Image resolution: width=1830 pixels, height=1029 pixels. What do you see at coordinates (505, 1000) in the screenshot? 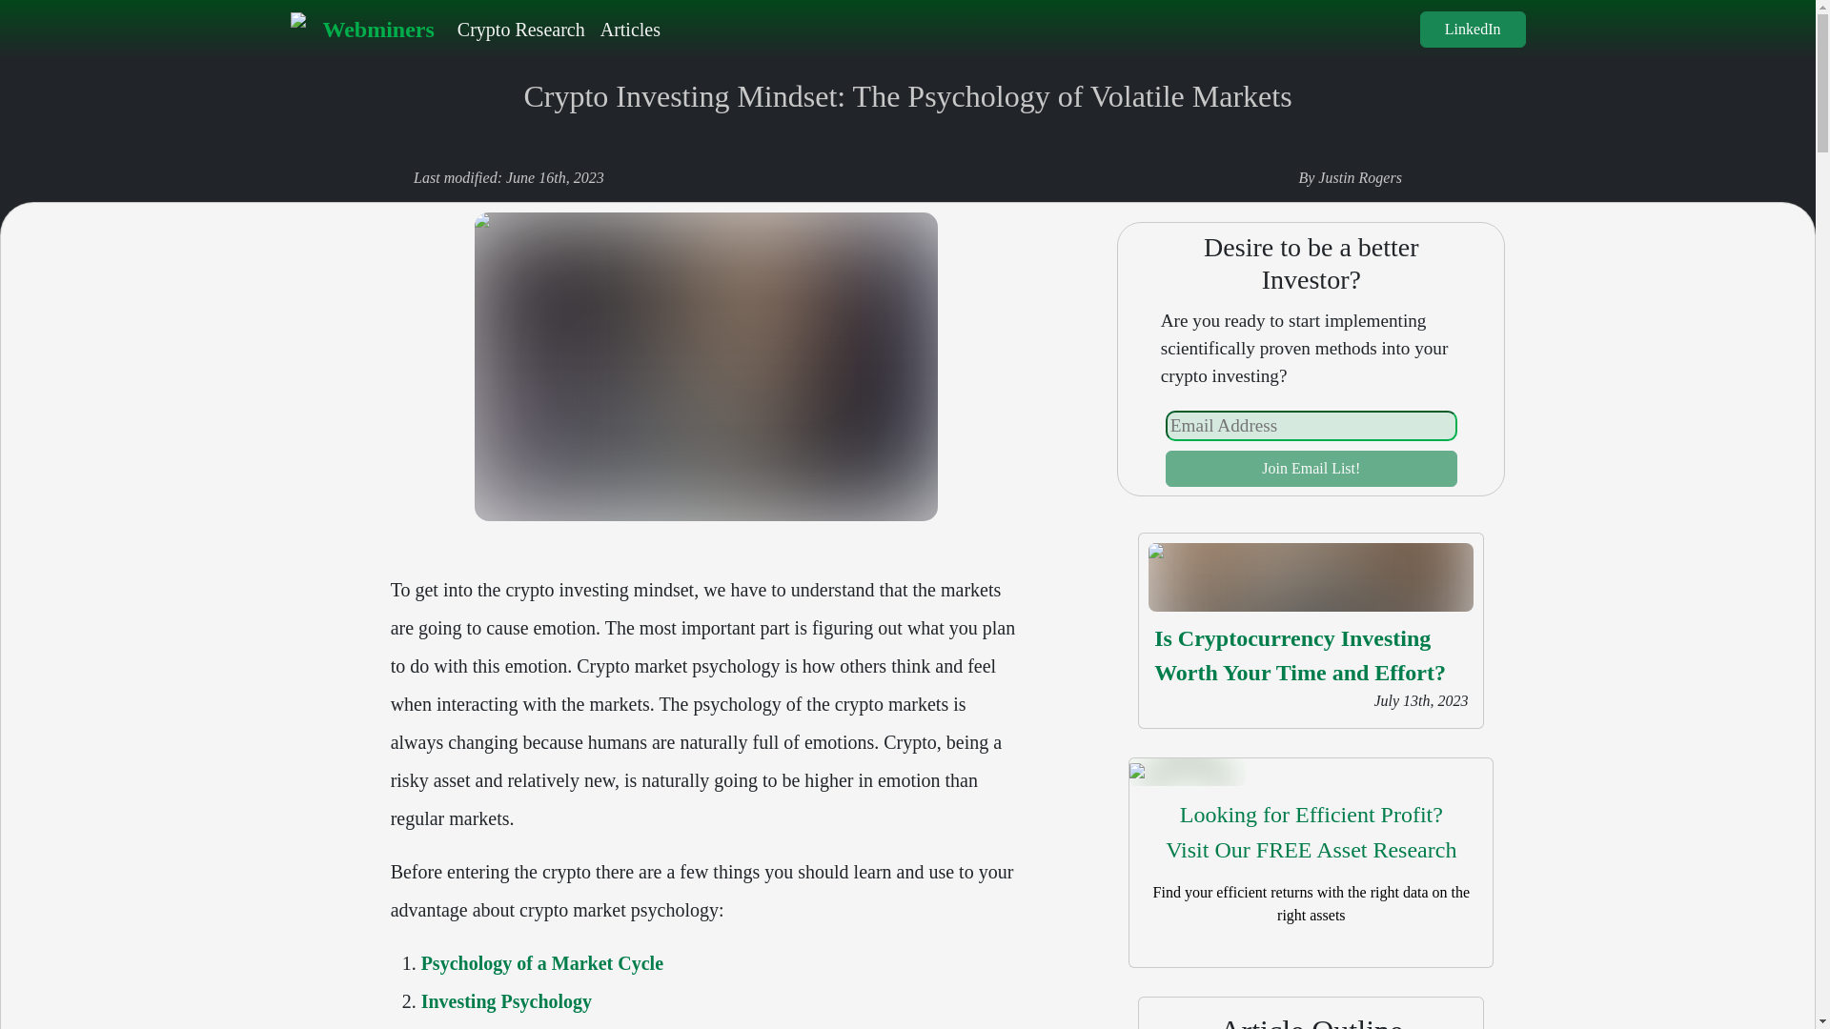
I see `Investing Psychology` at bounding box center [505, 1000].